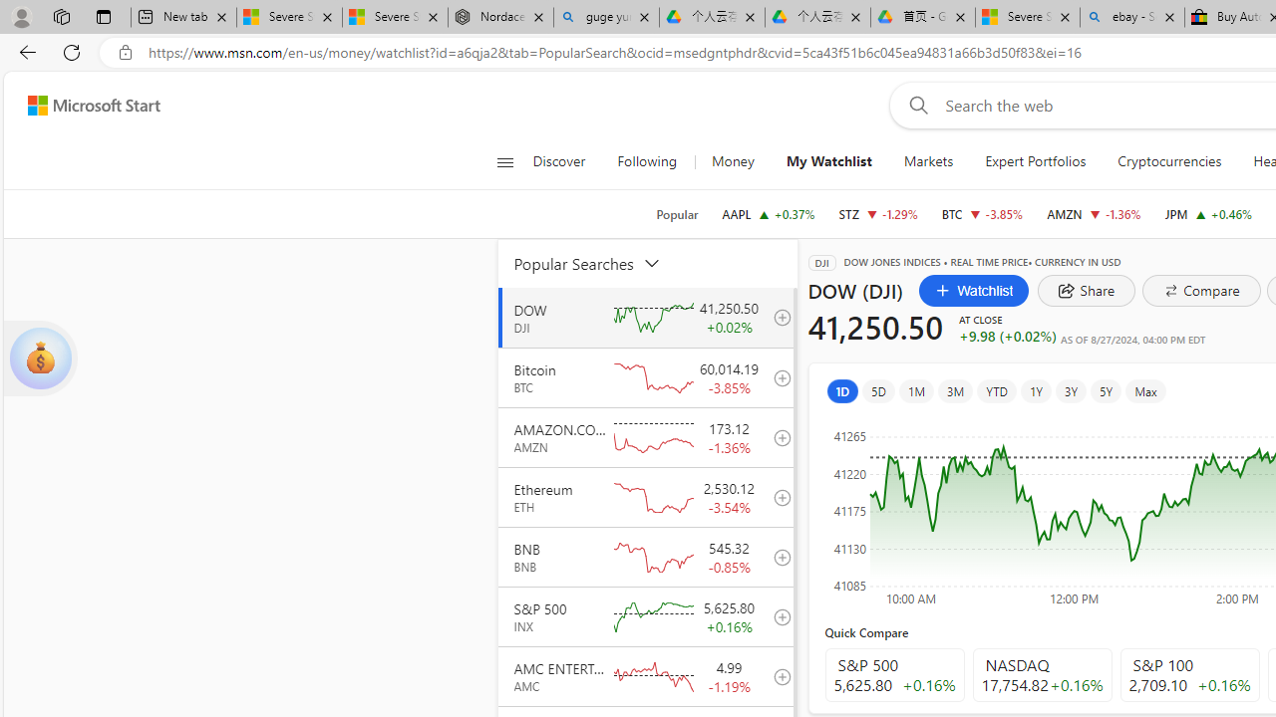 This screenshot has width=1276, height=717. I want to click on Money, so click(733, 161).